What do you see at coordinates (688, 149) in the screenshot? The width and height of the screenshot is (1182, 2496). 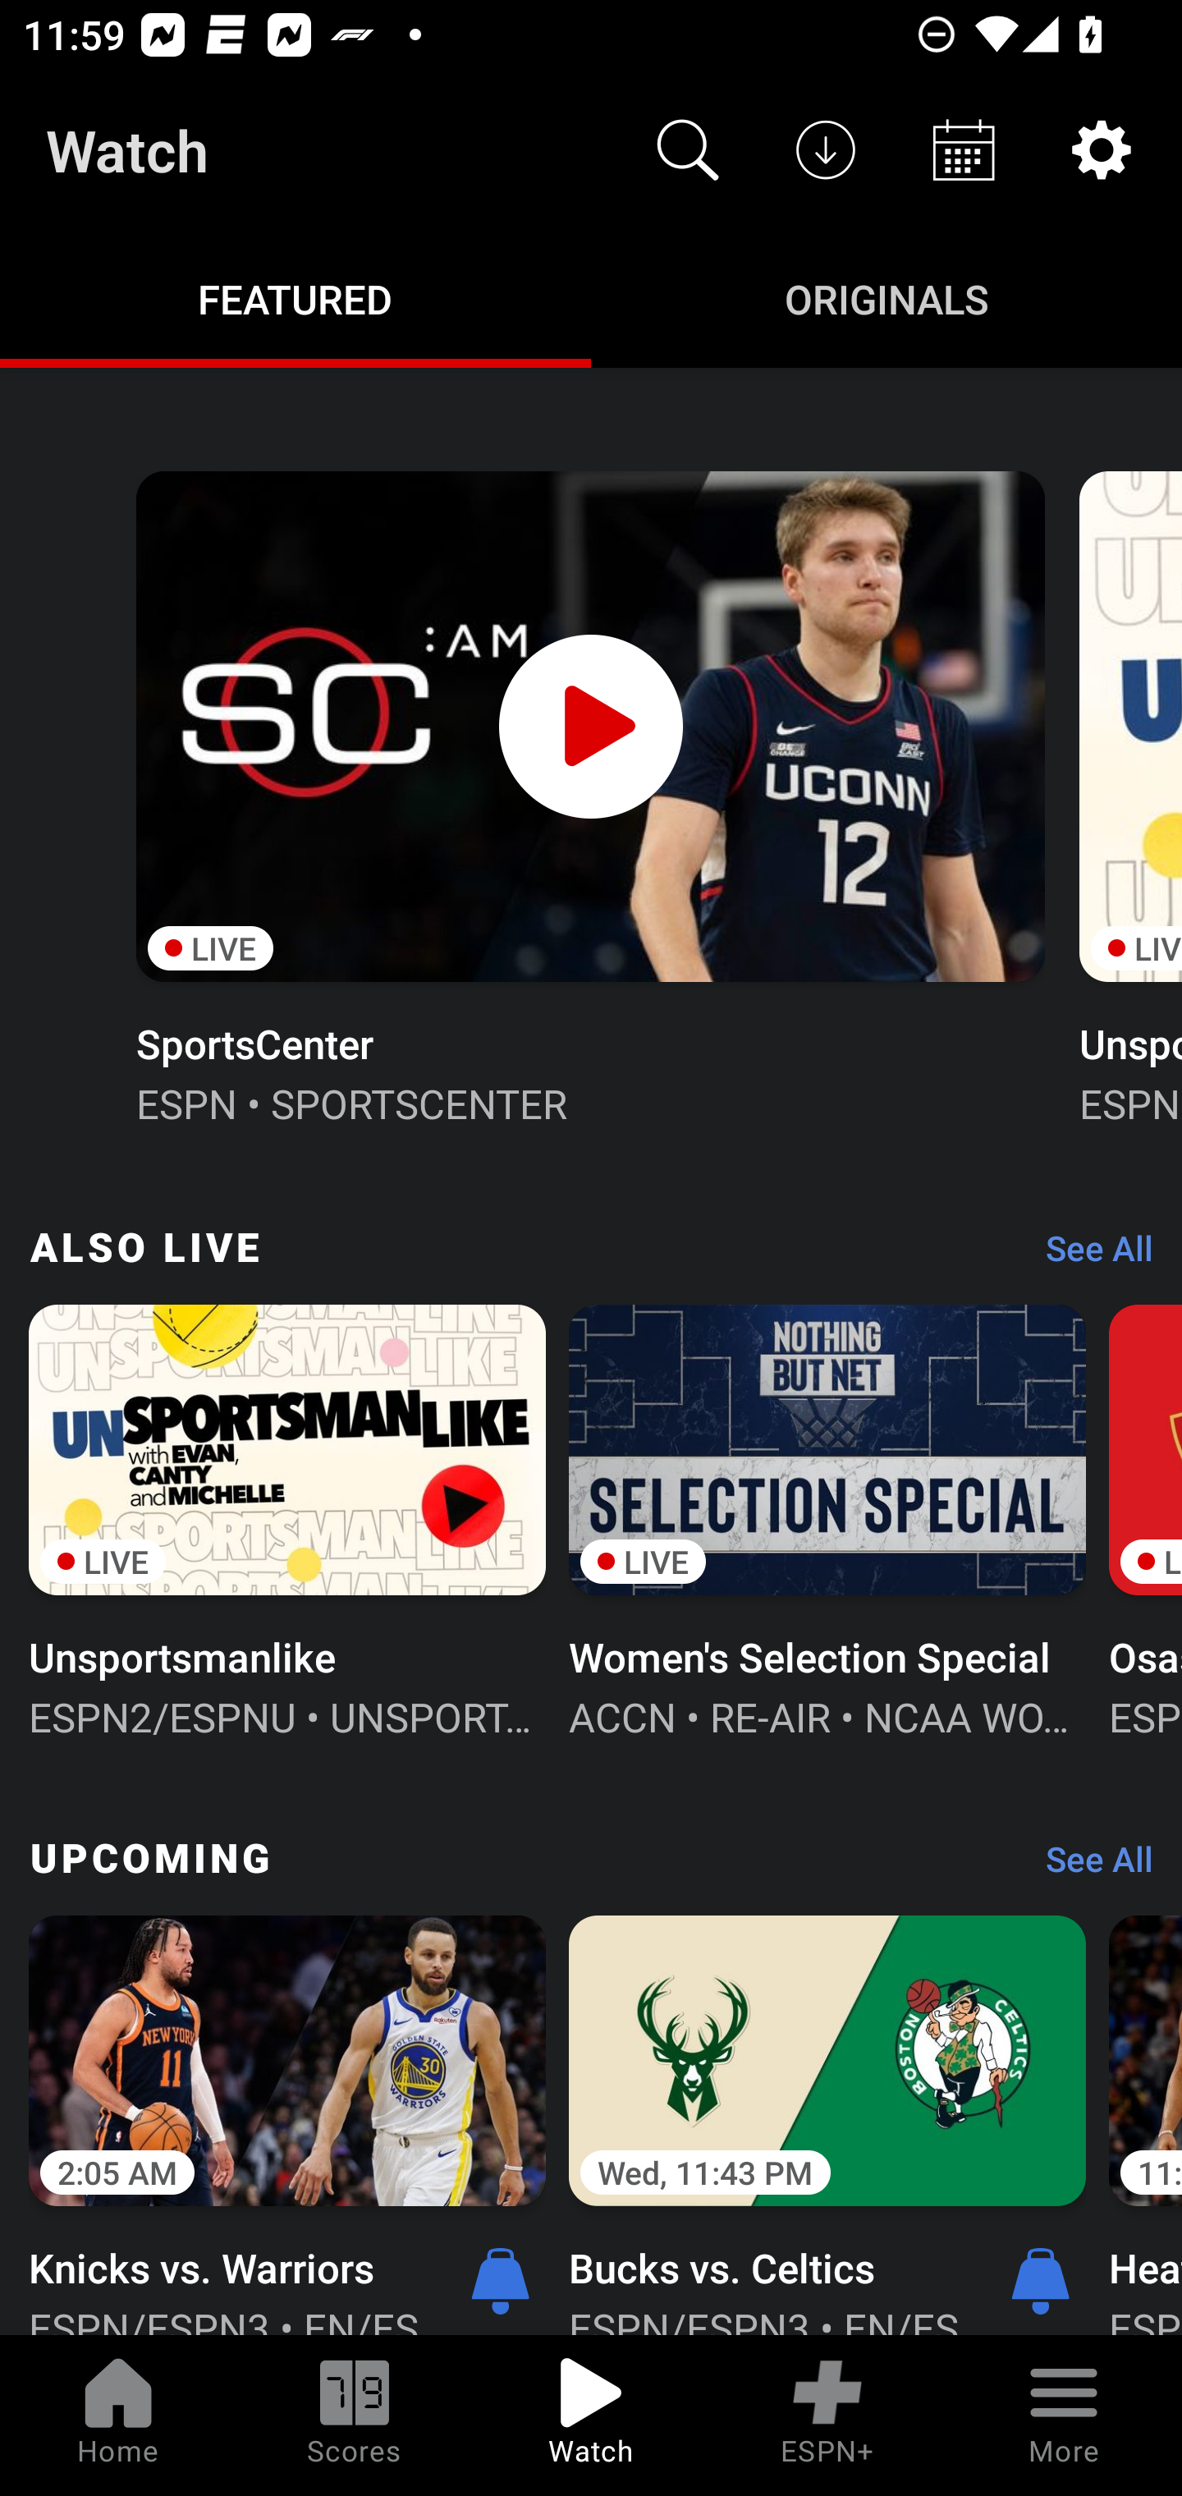 I see `Search` at bounding box center [688, 149].